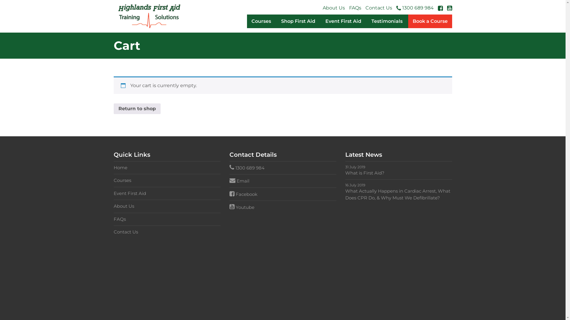  Describe the element at coordinates (261, 21) in the screenshot. I see `Courses` at that location.